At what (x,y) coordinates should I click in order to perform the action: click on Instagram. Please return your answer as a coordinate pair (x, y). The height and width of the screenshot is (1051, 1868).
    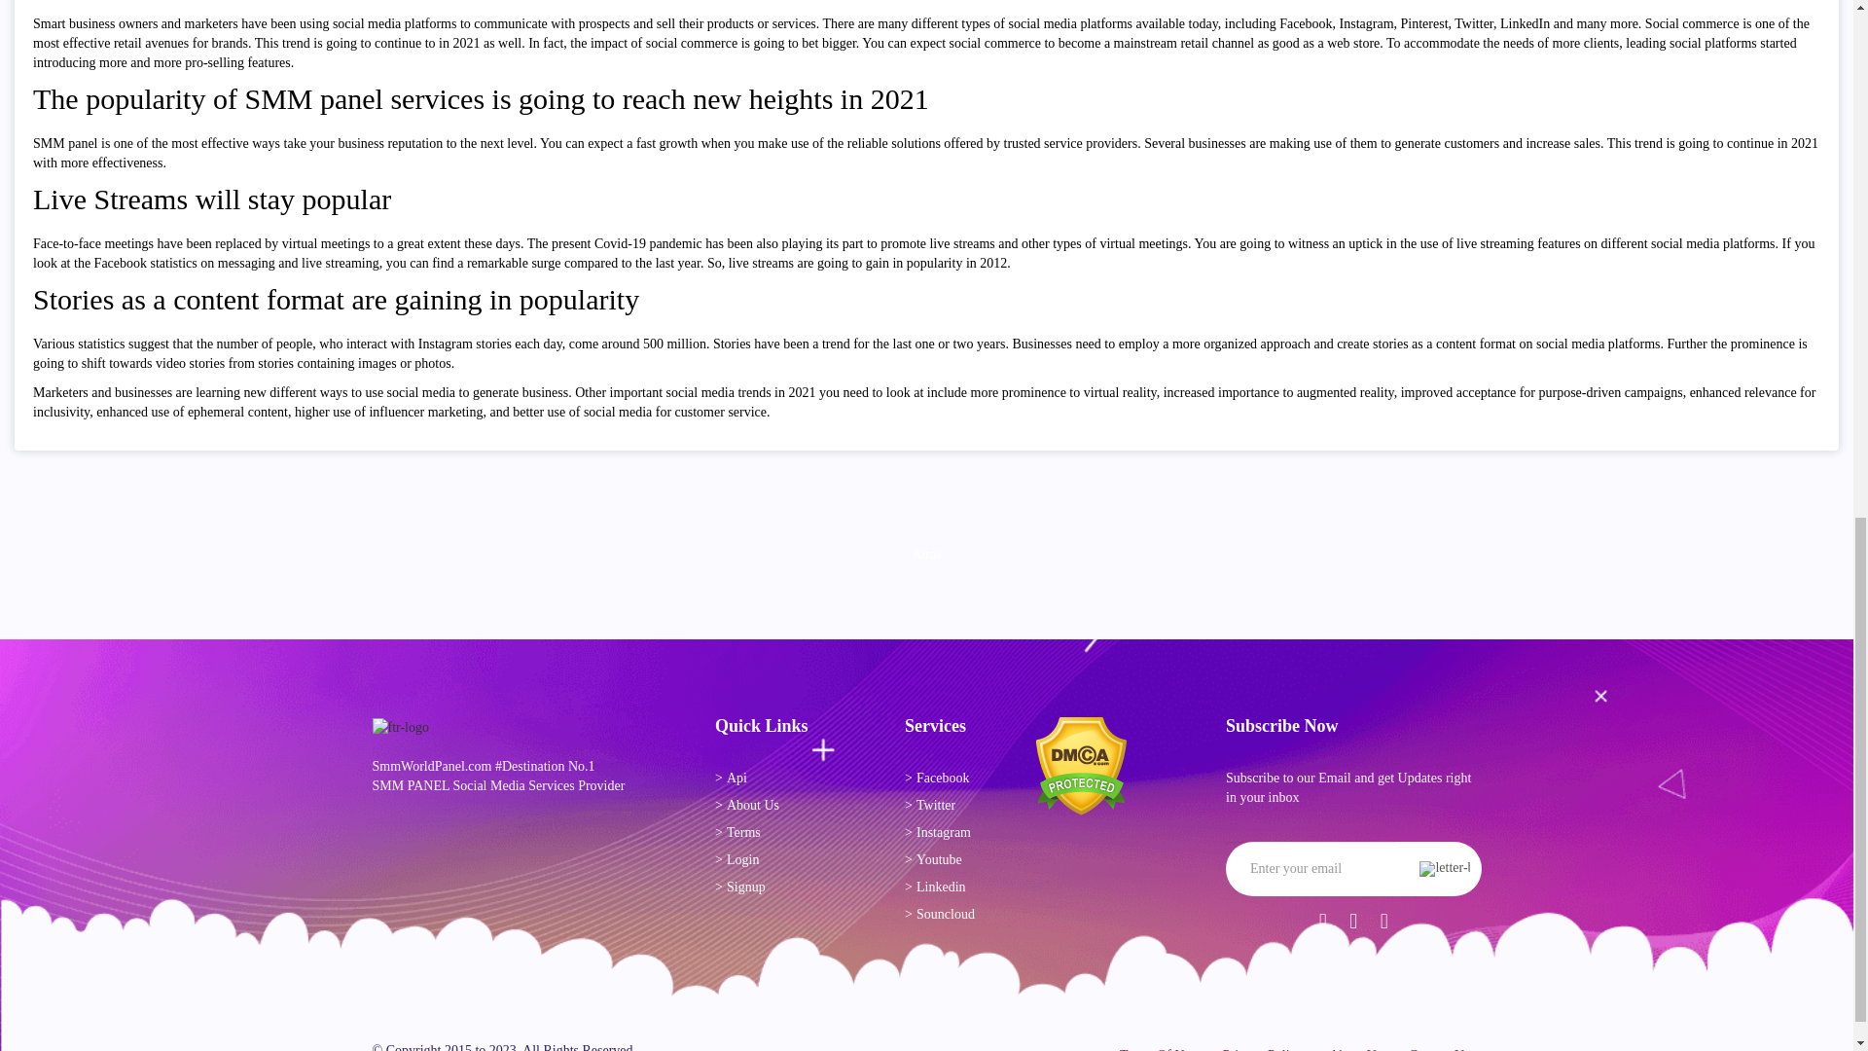
    Looking at the image, I should click on (955, 833).